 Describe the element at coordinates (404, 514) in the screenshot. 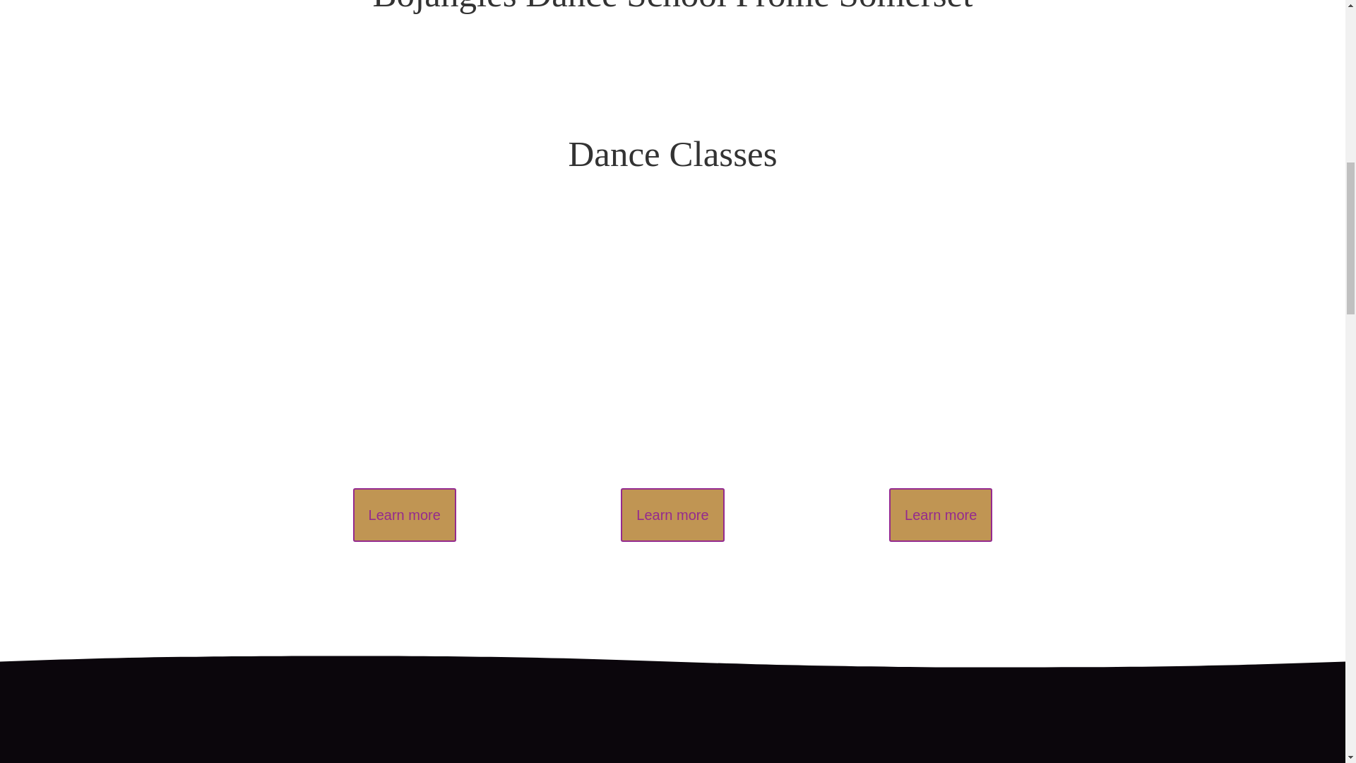

I see `Learn more` at that location.